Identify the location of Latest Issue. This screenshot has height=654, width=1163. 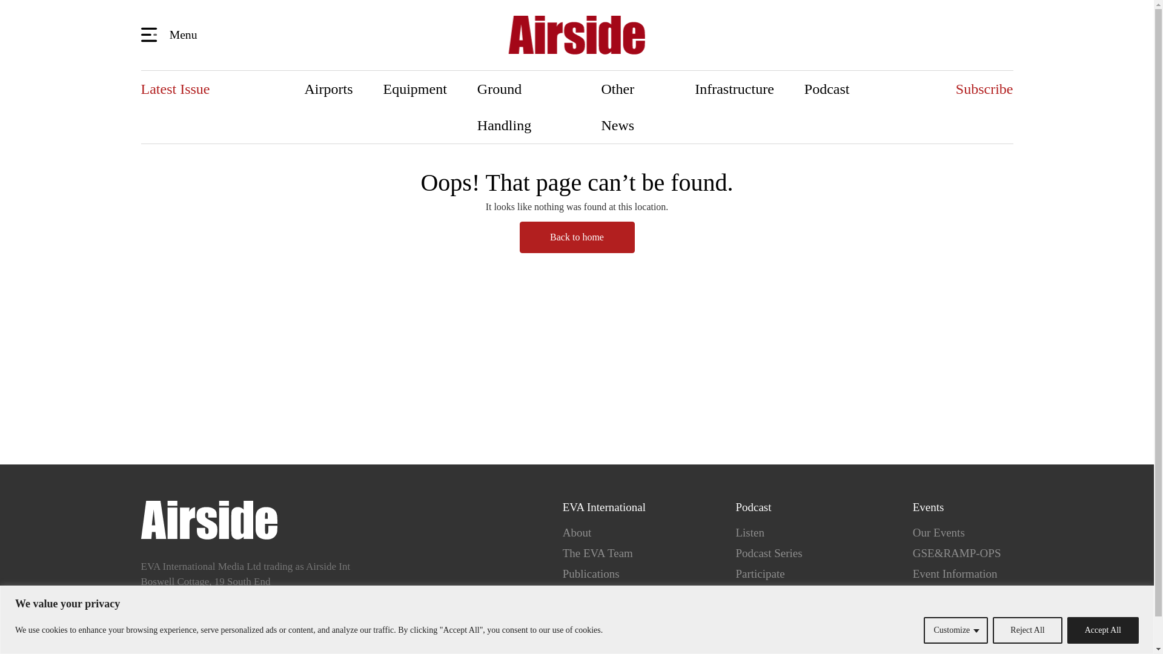
(174, 88).